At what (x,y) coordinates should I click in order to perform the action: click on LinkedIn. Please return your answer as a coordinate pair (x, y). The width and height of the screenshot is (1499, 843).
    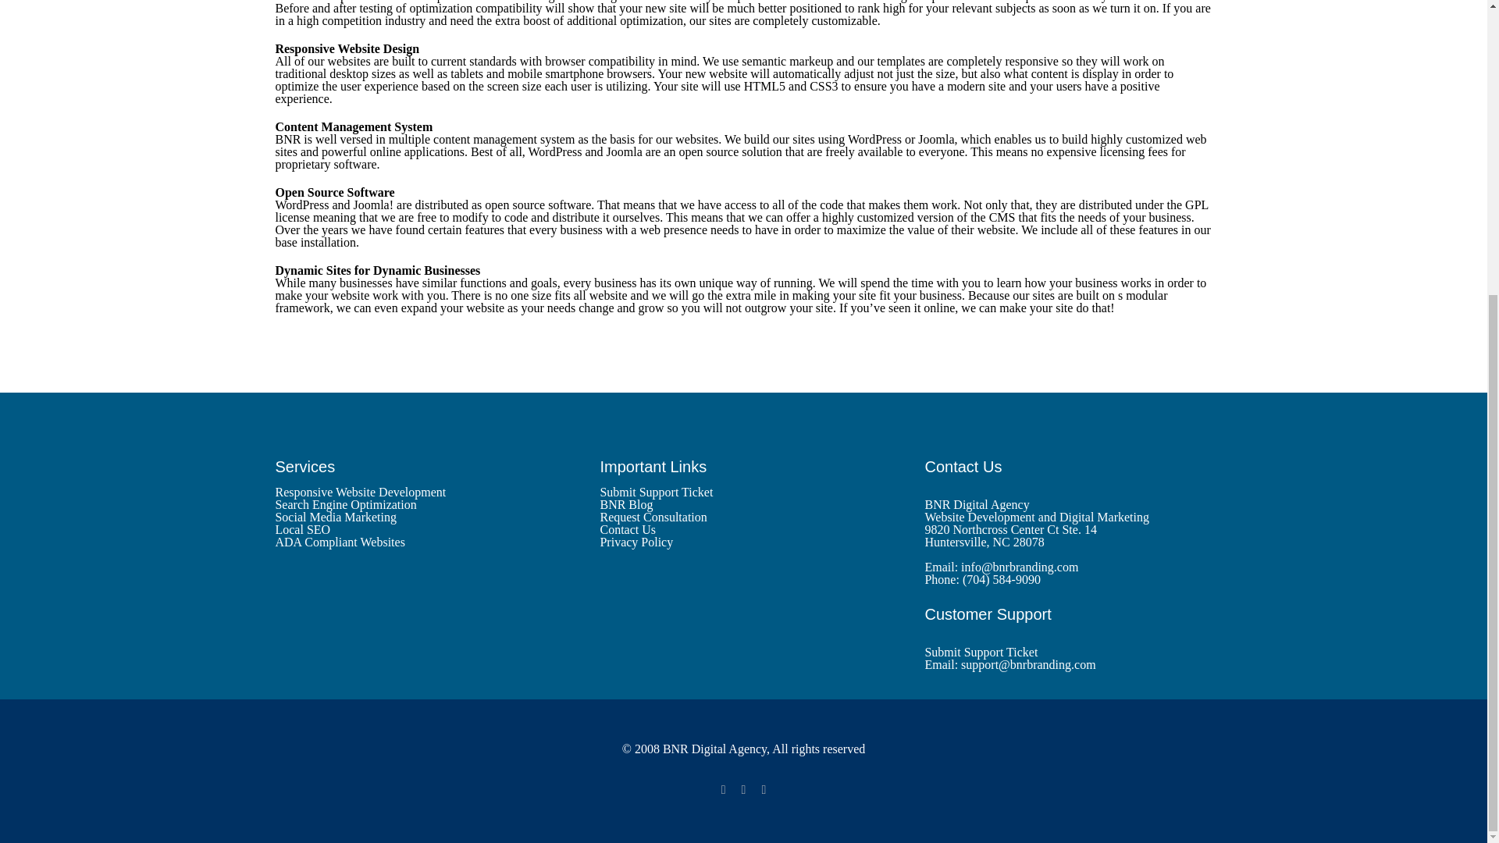
    Looking at the image, I should click on (764, 790).